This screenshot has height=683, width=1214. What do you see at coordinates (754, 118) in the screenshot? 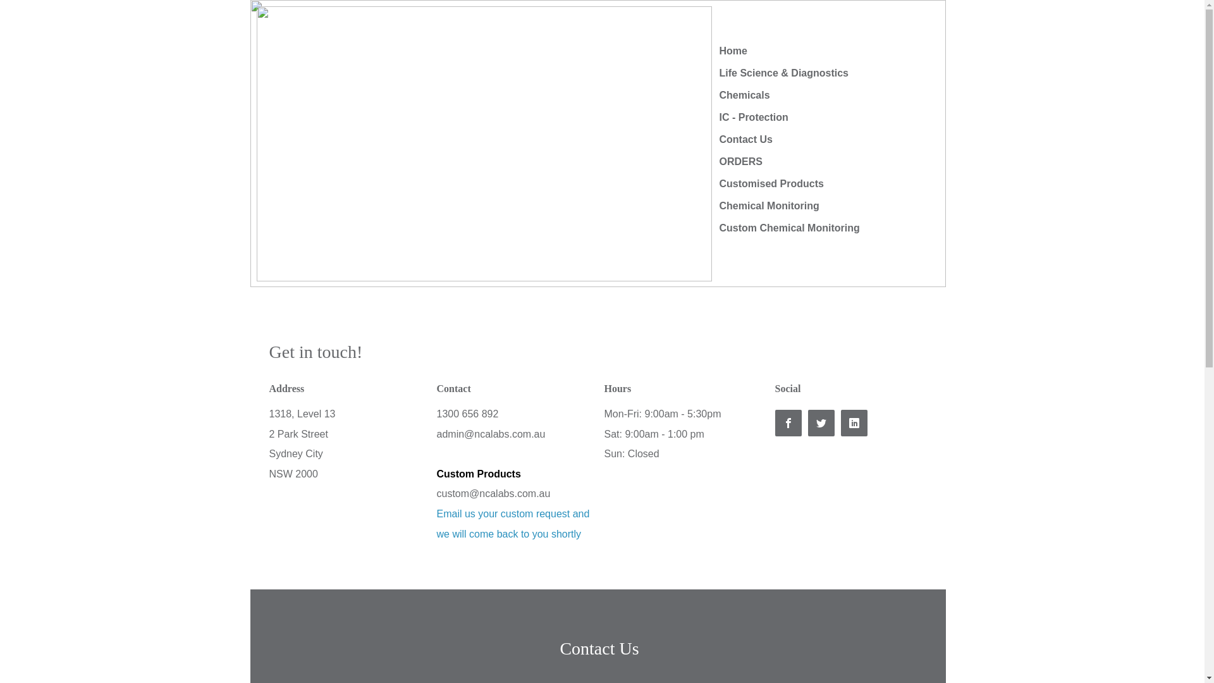
I see `IC - Protection` at bounding box center [754, 118].